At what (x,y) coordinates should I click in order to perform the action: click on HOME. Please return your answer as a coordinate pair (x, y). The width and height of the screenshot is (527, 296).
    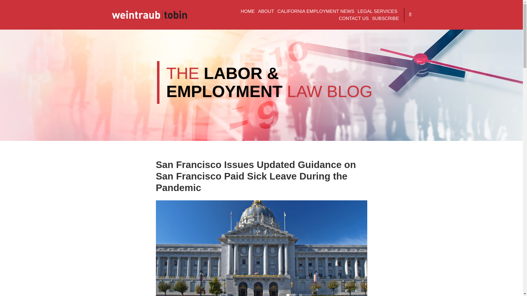
    Looking at the image, I should click on (248, 12).